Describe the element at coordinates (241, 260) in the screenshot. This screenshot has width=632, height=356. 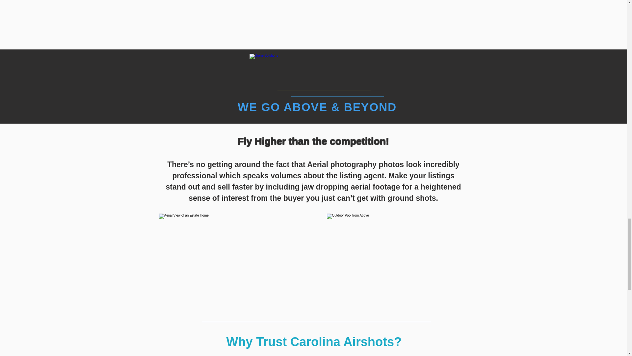
I see `Dron Shots sell faster` at that location.